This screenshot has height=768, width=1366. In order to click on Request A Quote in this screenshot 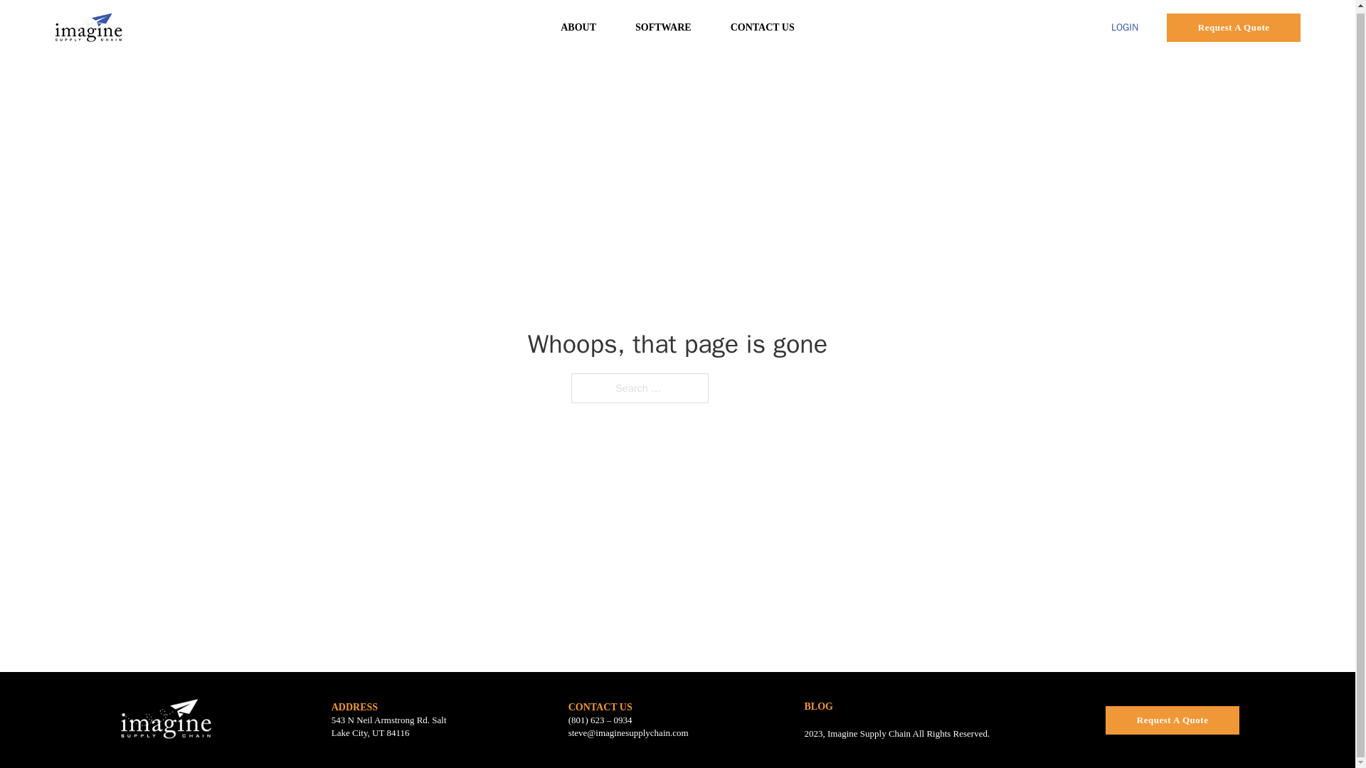, I will do `click(1172, 720)`.